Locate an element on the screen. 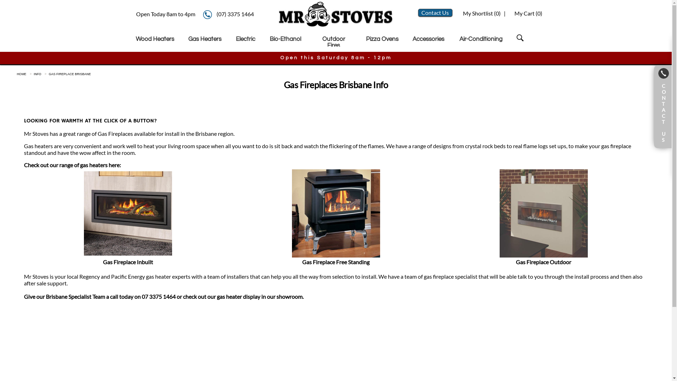  Wood Heaters is located at coordinates (155, 39).